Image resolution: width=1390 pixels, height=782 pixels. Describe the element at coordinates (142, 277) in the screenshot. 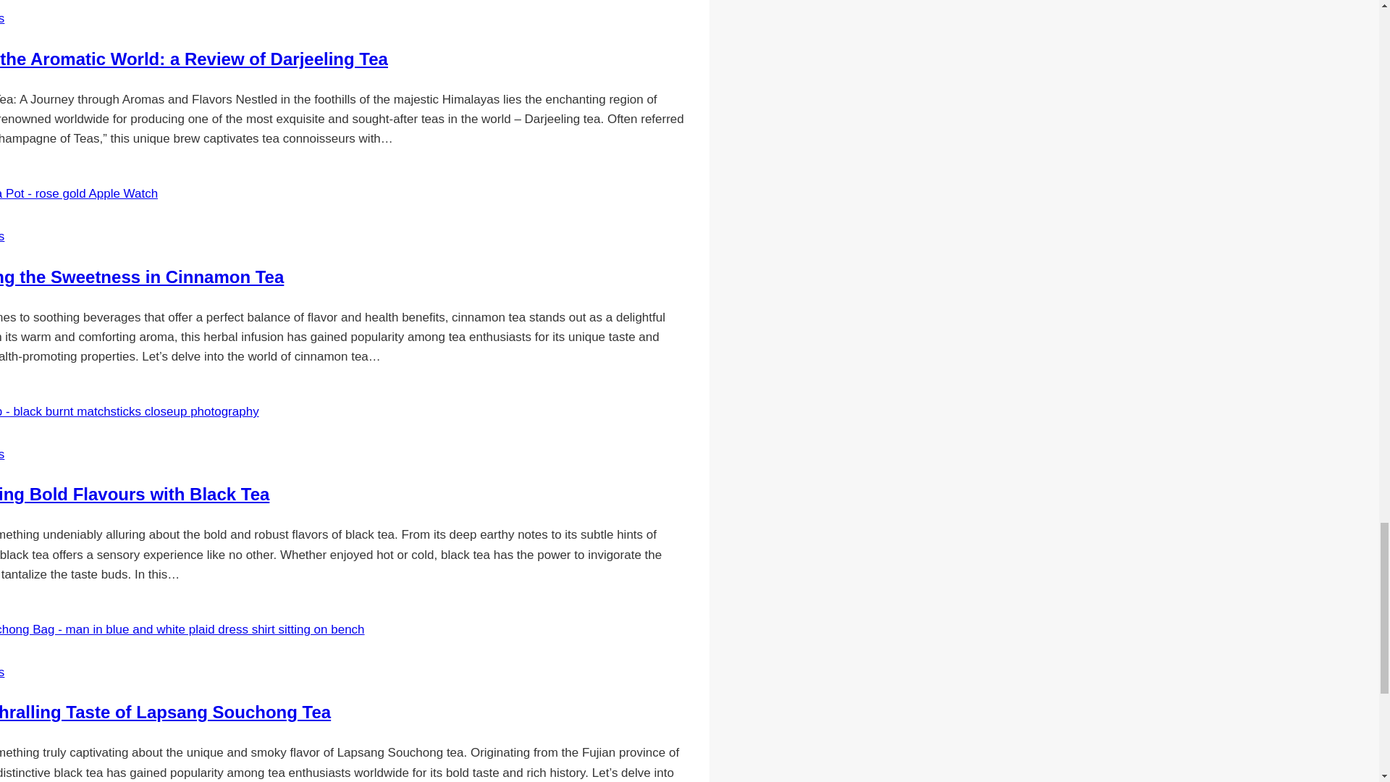

I see `Exploring the Sweetness in Cinnamon Tea` at that location.